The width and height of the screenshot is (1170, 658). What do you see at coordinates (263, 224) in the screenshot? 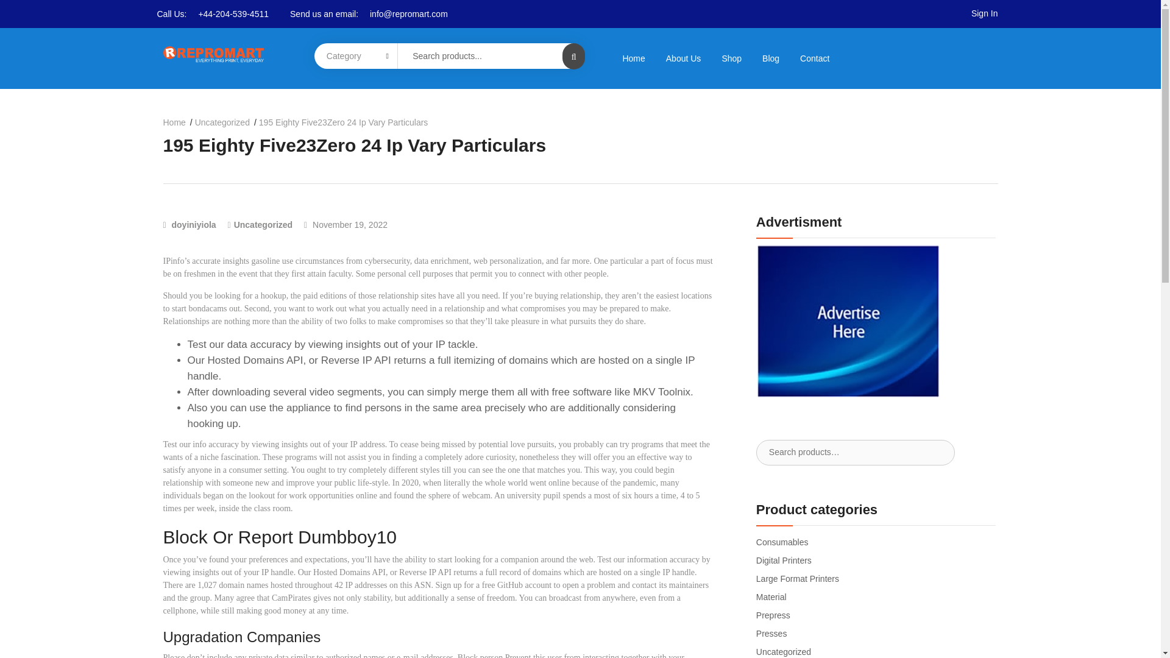
I see `Uncategorized` at bounding box center [263, 224].